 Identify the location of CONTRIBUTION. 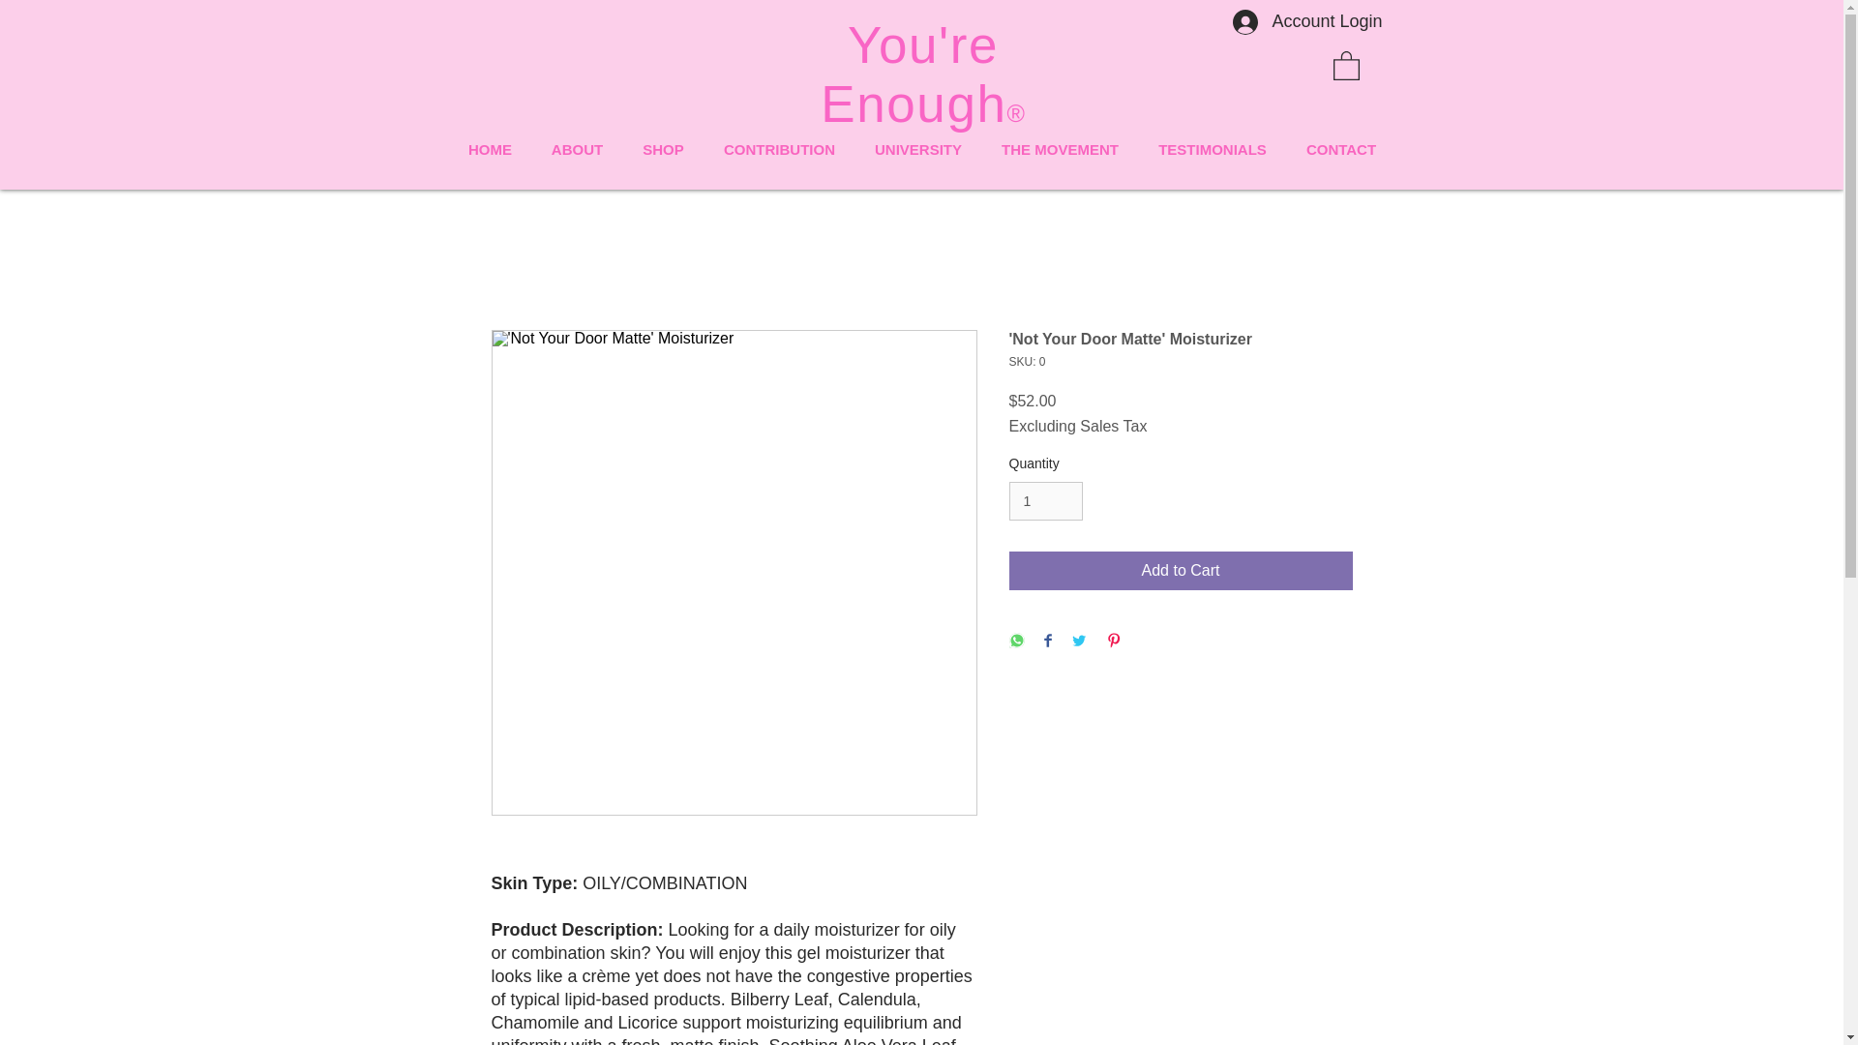
(779, 149).